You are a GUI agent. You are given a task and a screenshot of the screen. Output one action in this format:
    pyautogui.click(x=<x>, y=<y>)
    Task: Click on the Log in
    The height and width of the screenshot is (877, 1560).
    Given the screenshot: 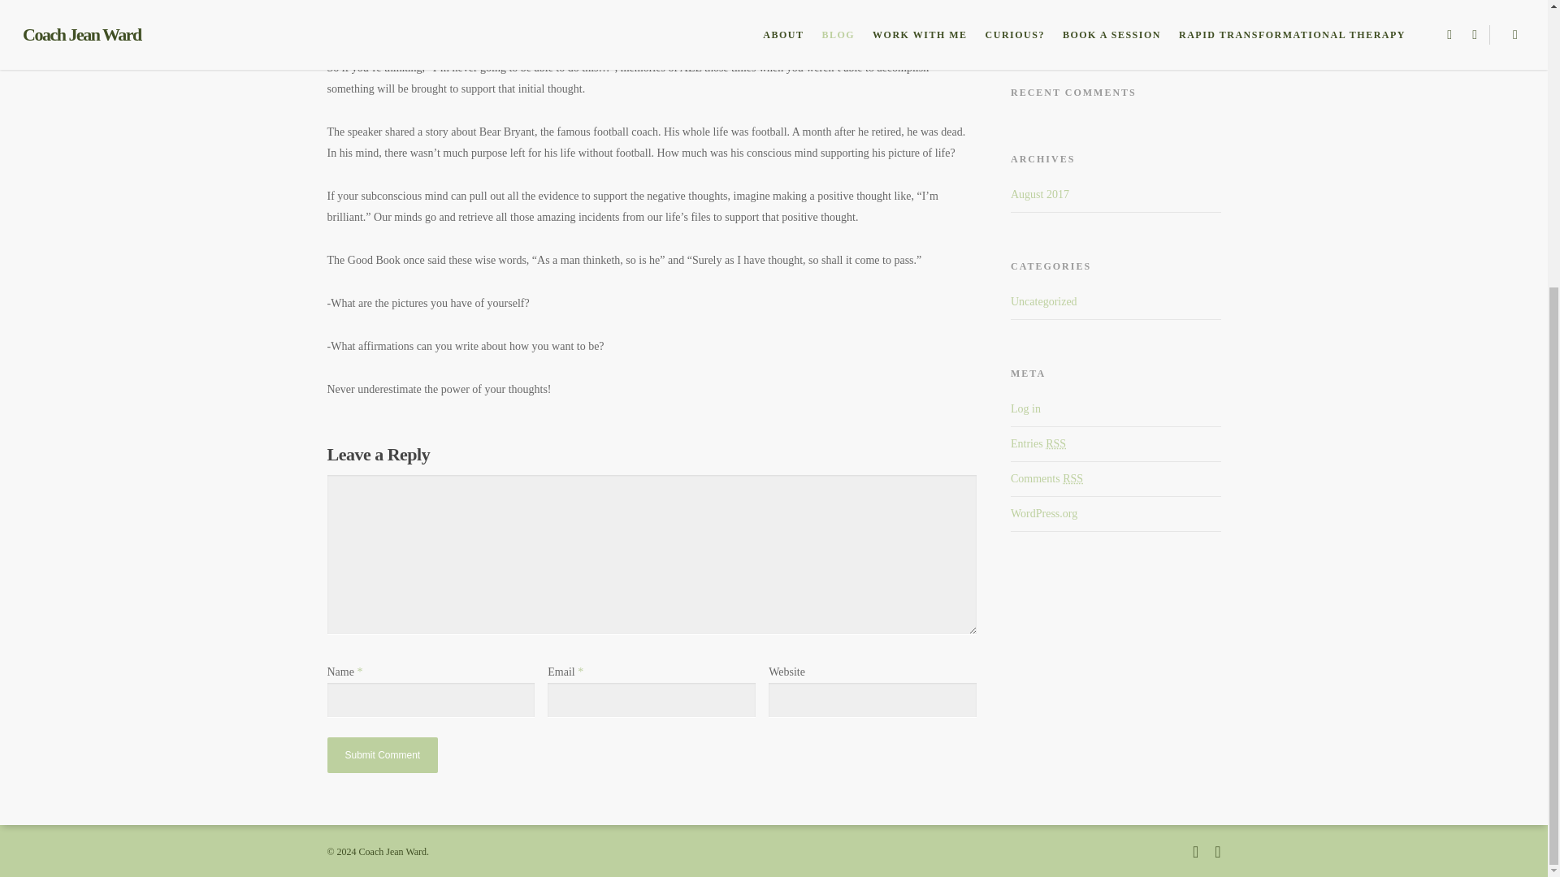 What is the action you would take?
    pyautogui.click(x=1025, y=408)
    